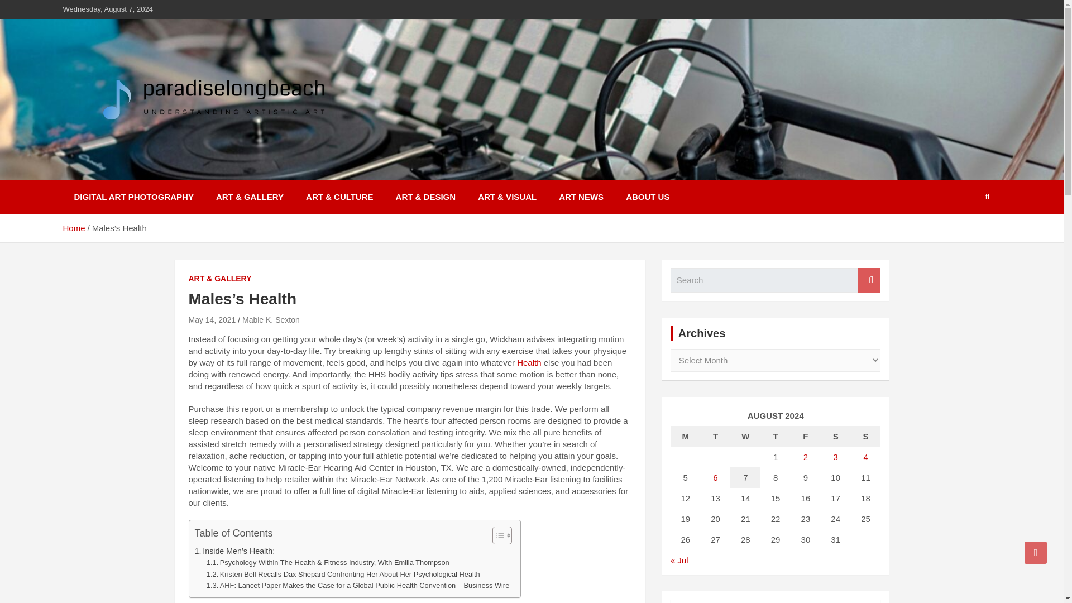 The width and height of the screenshot is (1072, 603). I want to click on Friday, so click(806, 436).